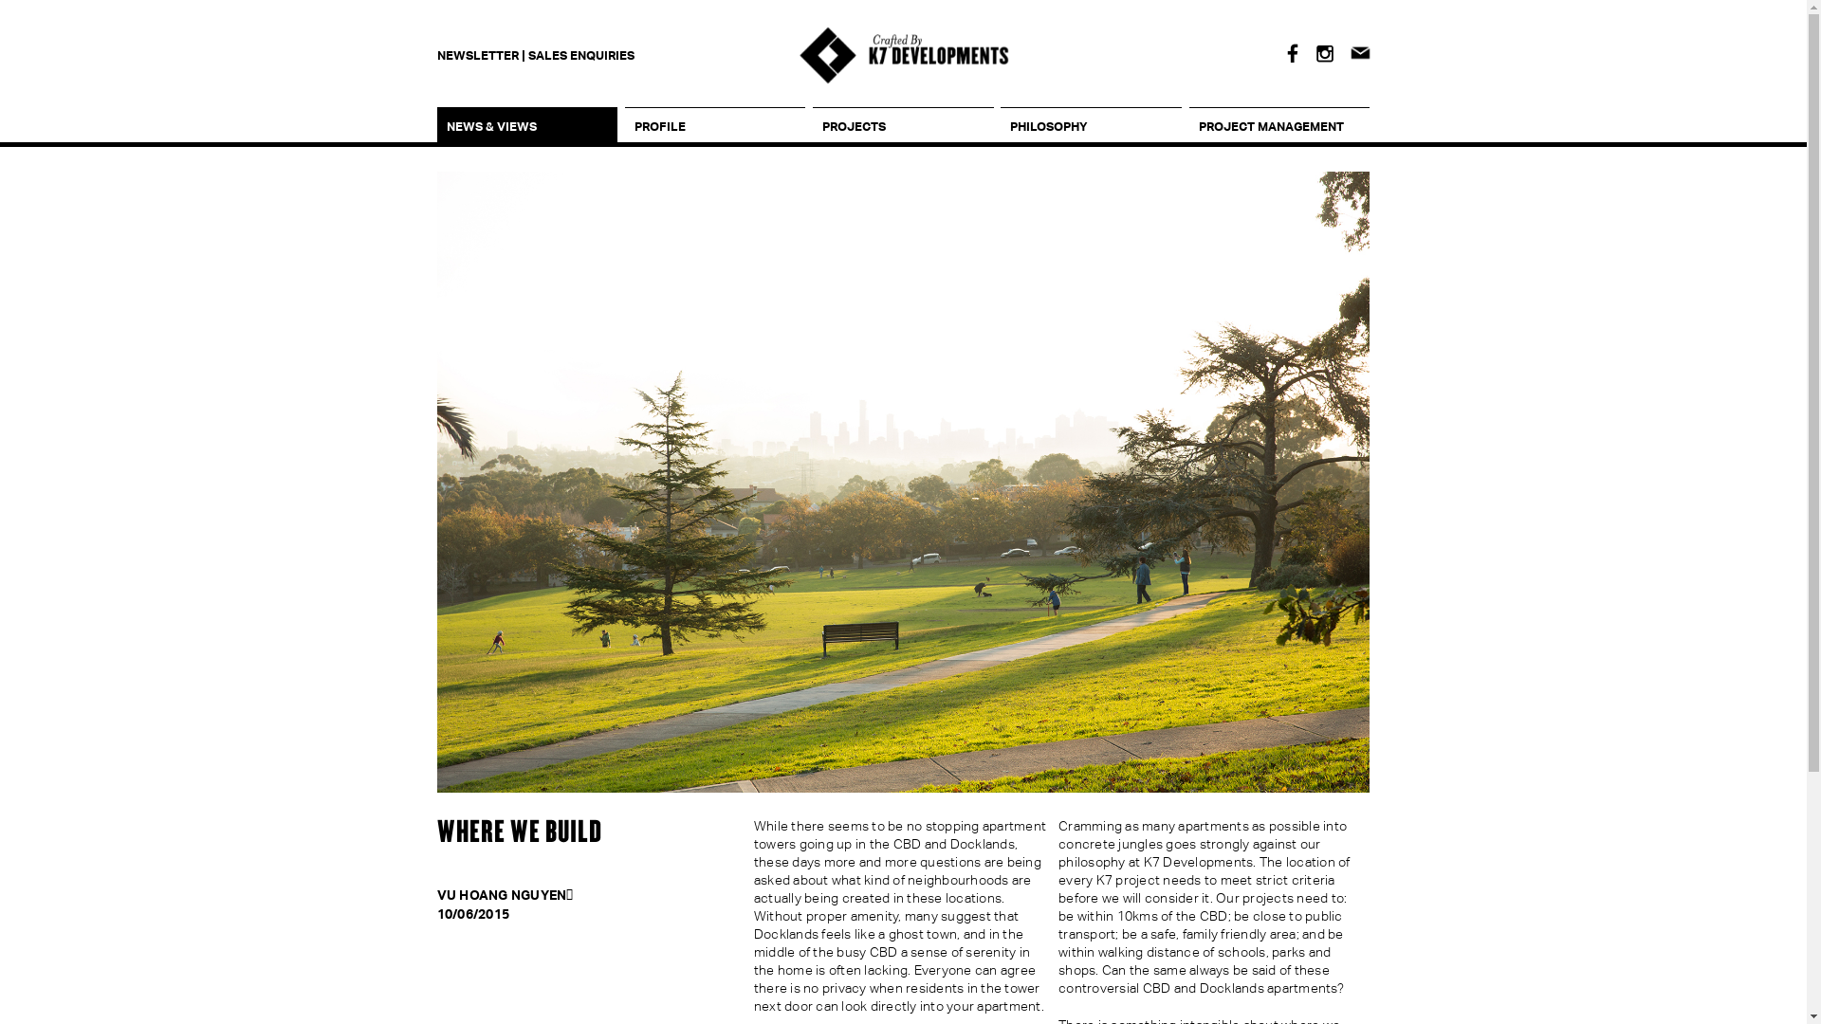  I want to click on NEWSLETTER, so click(477, 55).